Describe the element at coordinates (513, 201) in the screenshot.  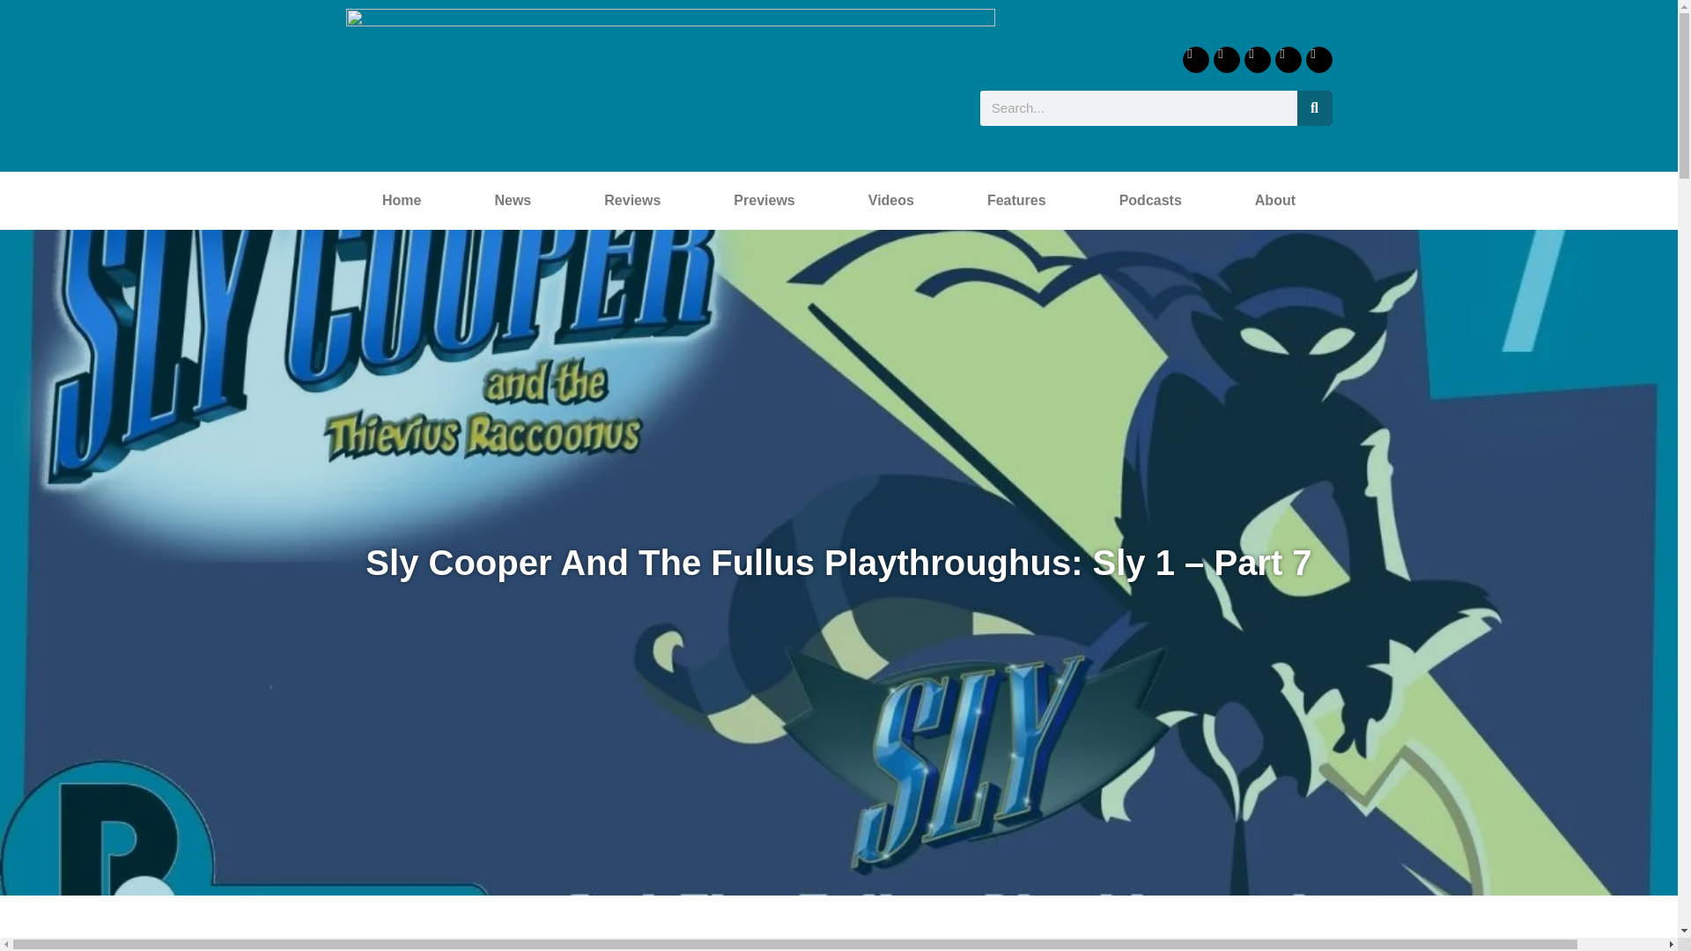
I see `News` at that location.